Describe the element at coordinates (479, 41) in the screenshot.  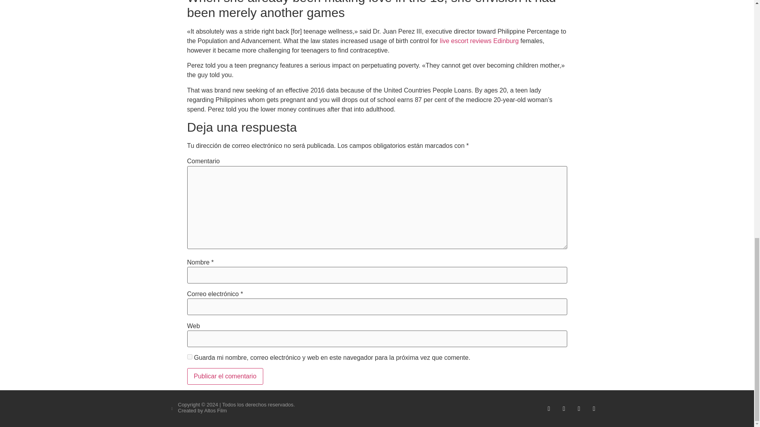
I see `live escort reviews Edinburg` at that location.